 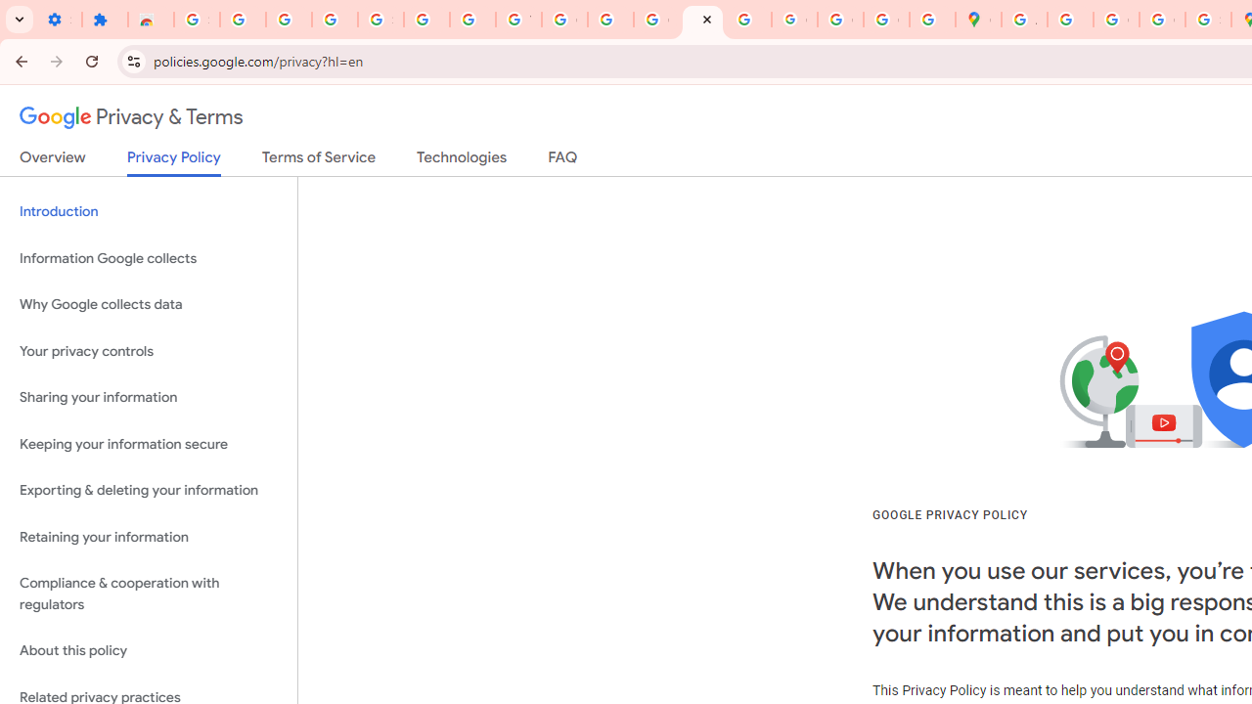 I want to click on Reload, so click(x=92, y=61).